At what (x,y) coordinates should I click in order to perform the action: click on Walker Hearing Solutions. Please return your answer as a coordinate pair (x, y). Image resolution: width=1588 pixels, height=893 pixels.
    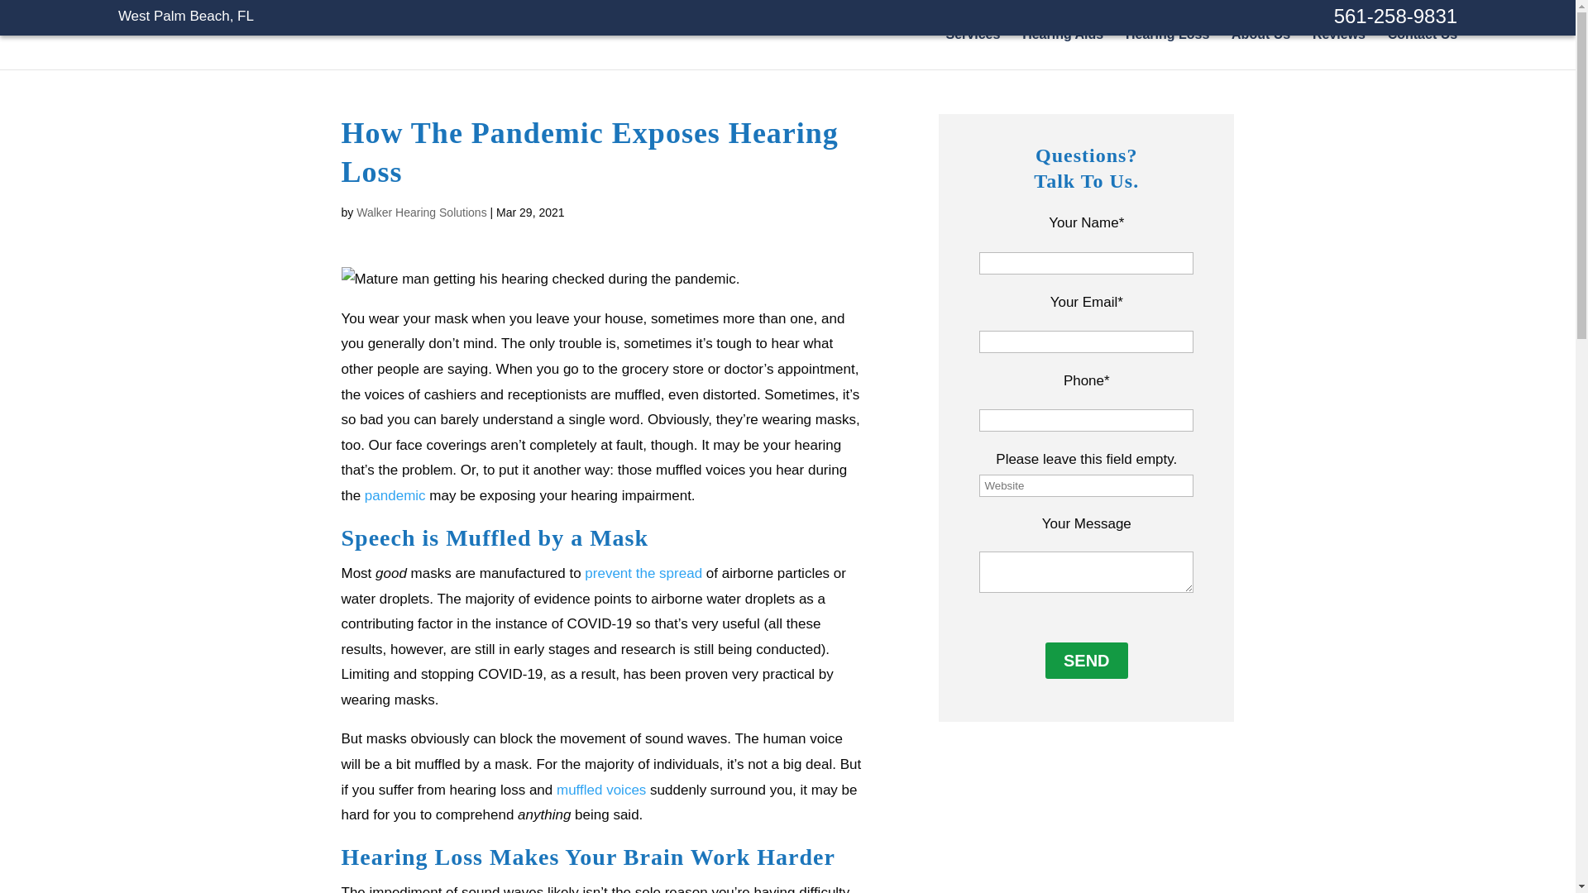
    Looking at the image, I should click on (420, 212).